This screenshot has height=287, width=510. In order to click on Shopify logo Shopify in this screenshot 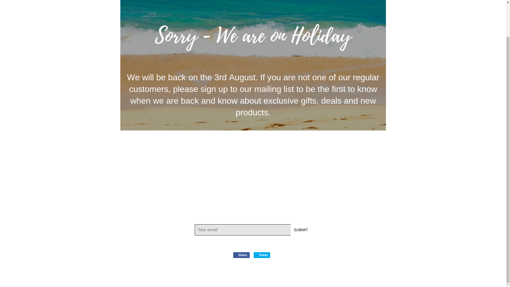, I will do `click(241, 255)`.